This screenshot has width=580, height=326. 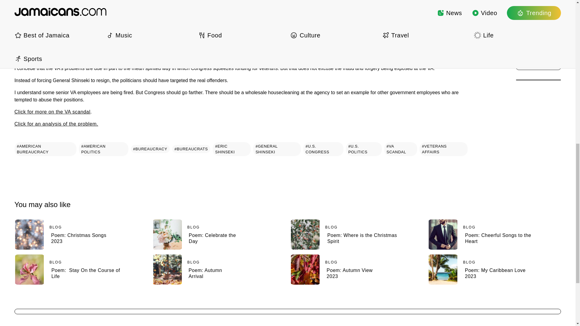 I want to click on Click for an analysis of the problem., so click(x=56, y=124).